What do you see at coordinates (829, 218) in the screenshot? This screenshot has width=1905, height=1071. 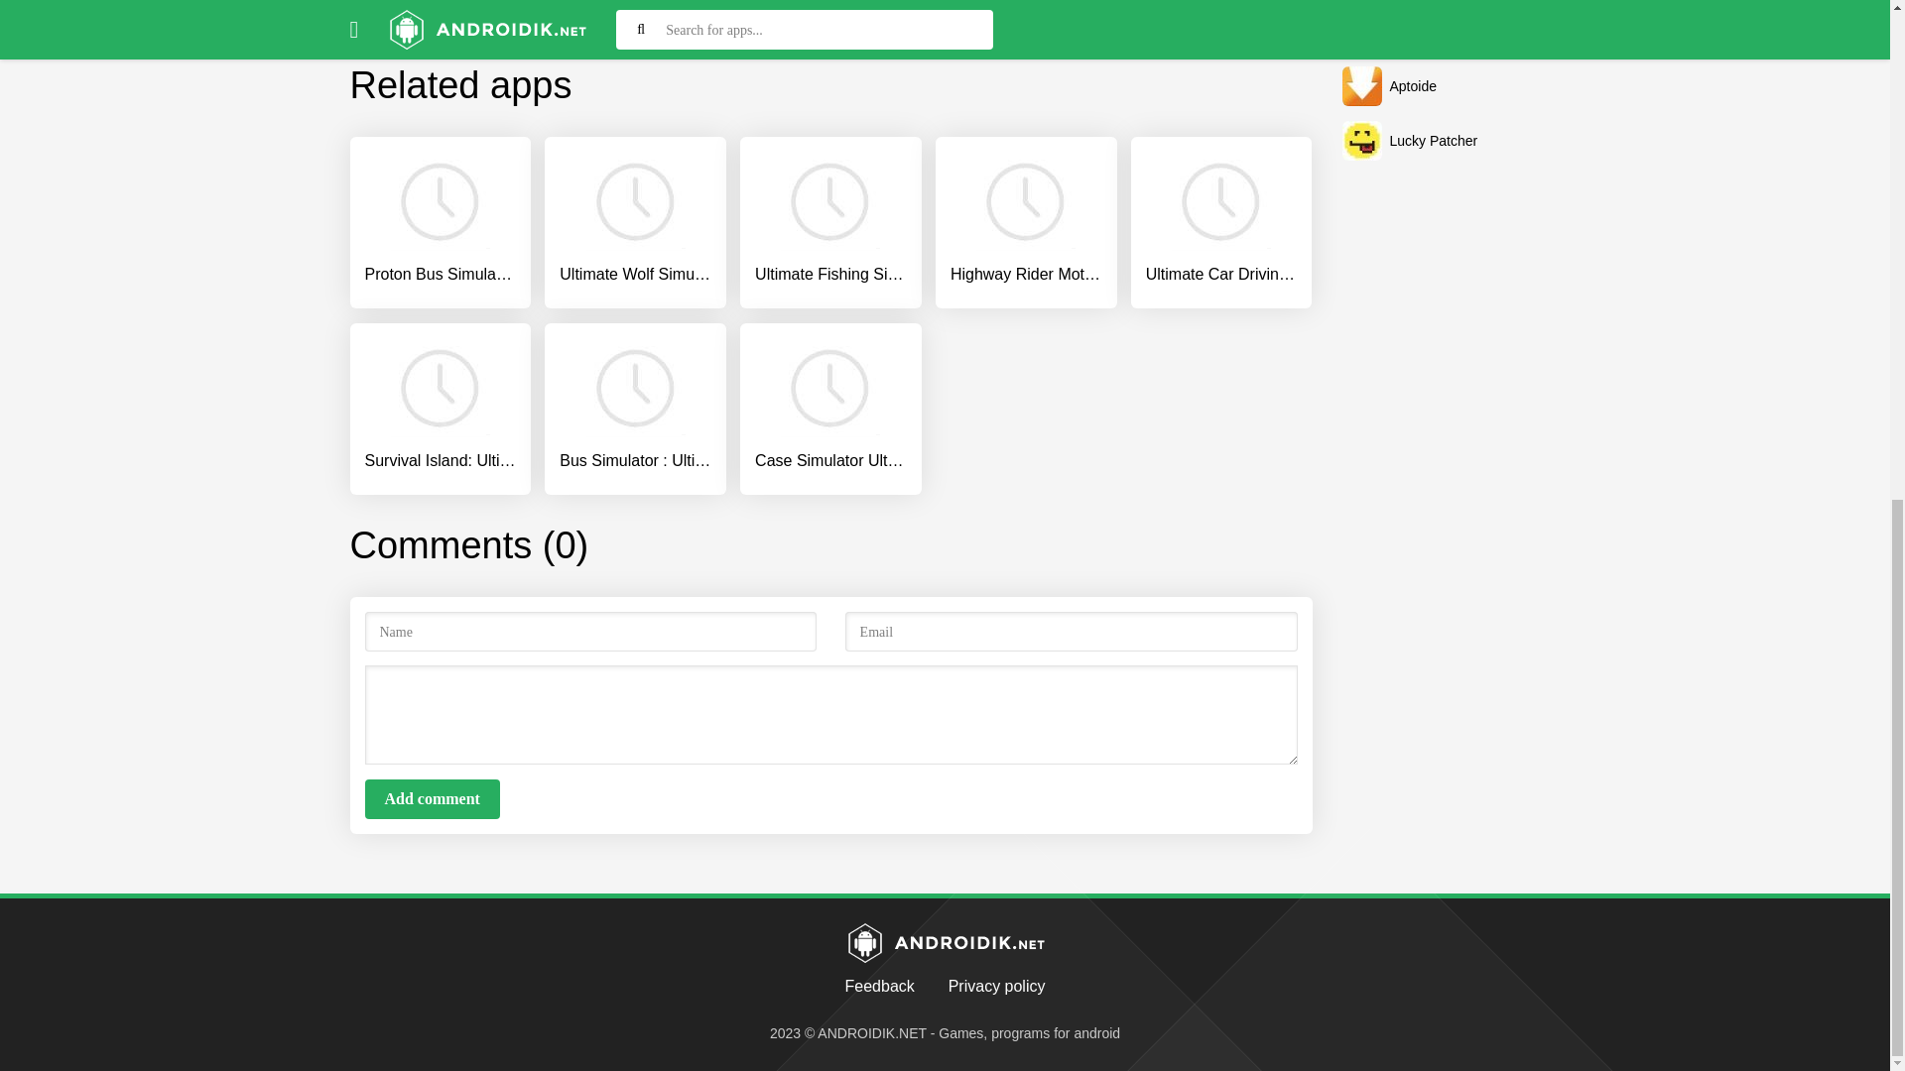 I see `Ultimate Fishing Simulator` at bounding box center [829, 218].